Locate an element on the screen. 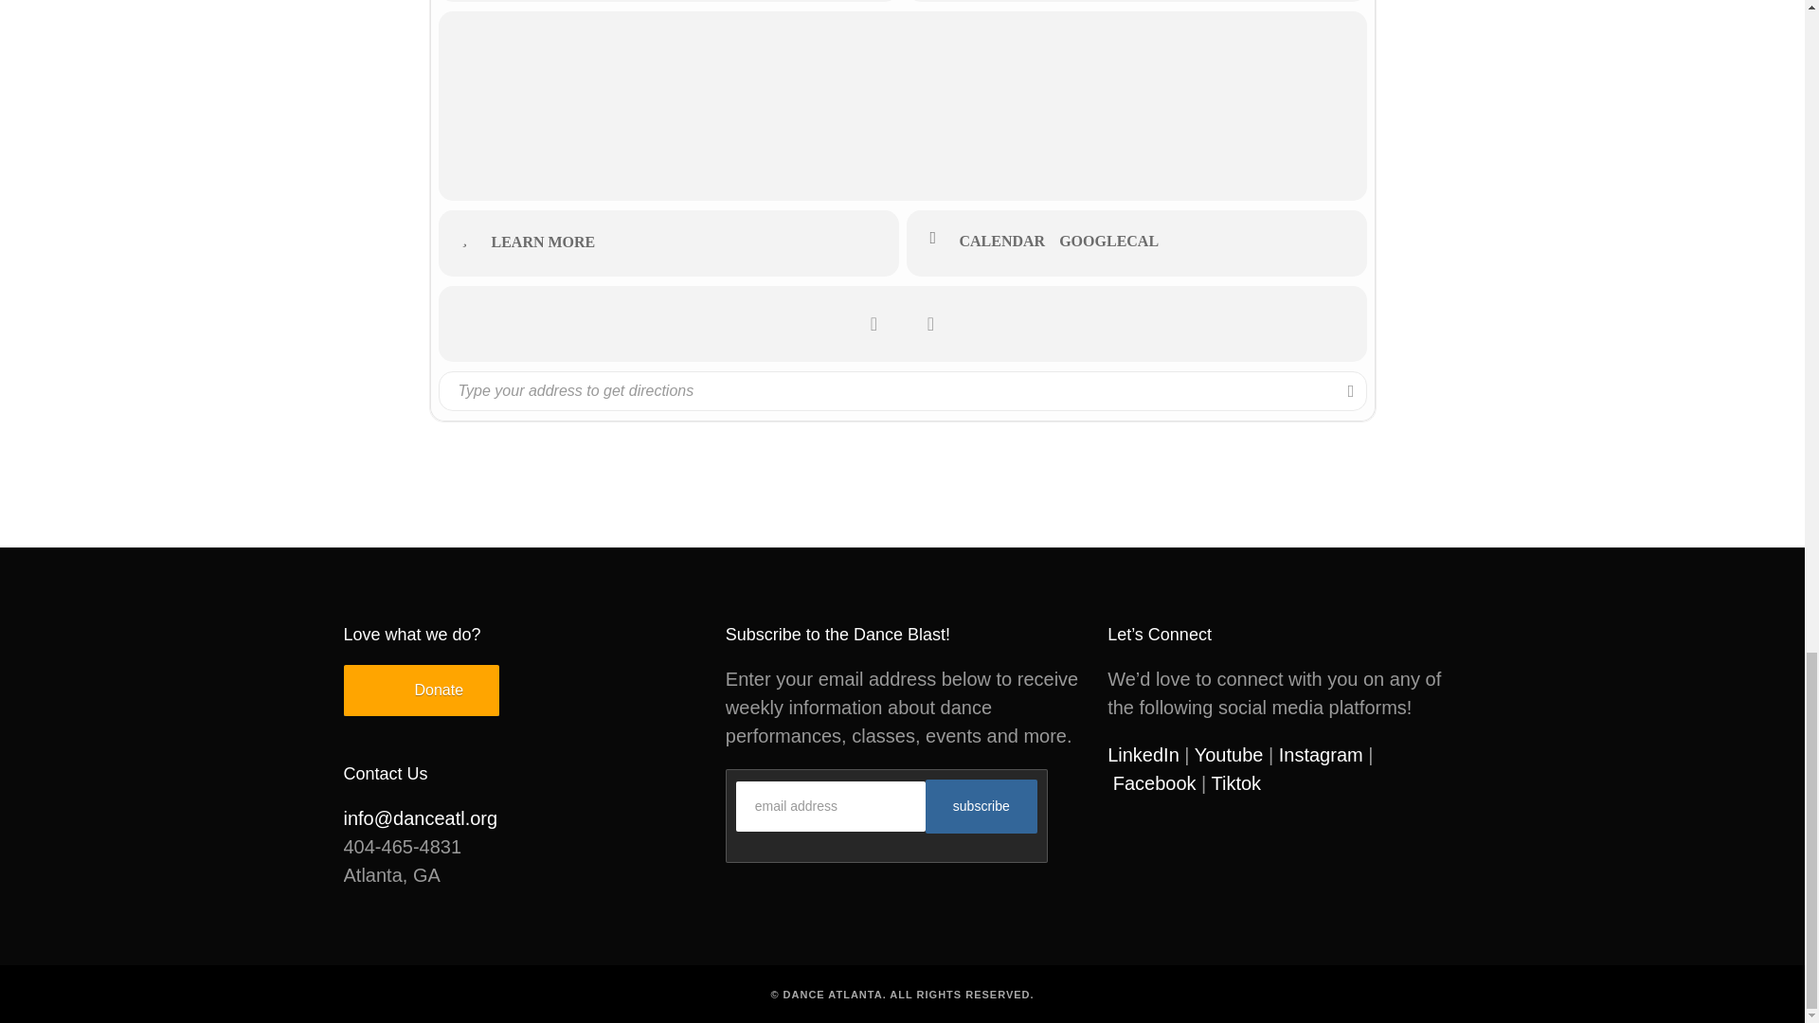 Image resolution: width=1819 pixels, height=1023 pixels. Add to your calendar is located at coordinates (1008, 241).